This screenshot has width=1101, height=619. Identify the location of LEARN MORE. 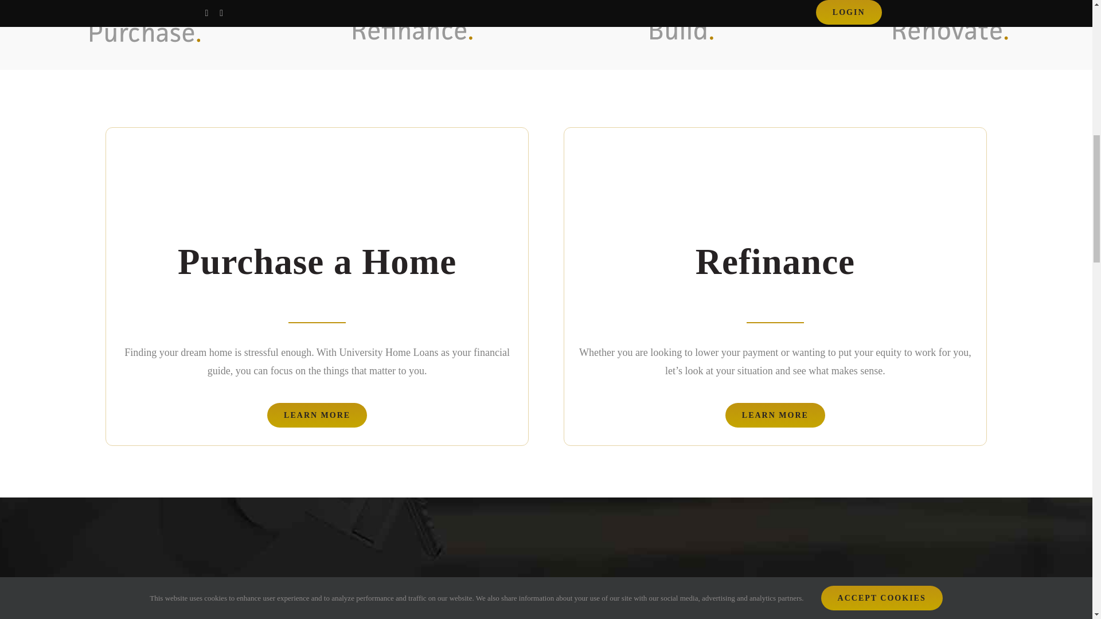
(775, 415).